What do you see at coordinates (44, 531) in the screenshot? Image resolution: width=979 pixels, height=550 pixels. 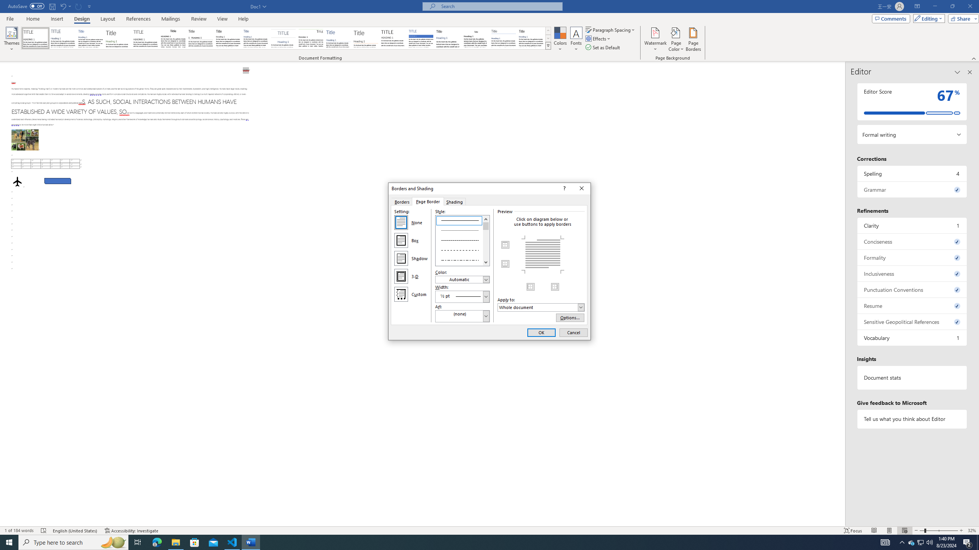 I see `Spelling and Grammar Check Errors` at bounding box center [44, 531].